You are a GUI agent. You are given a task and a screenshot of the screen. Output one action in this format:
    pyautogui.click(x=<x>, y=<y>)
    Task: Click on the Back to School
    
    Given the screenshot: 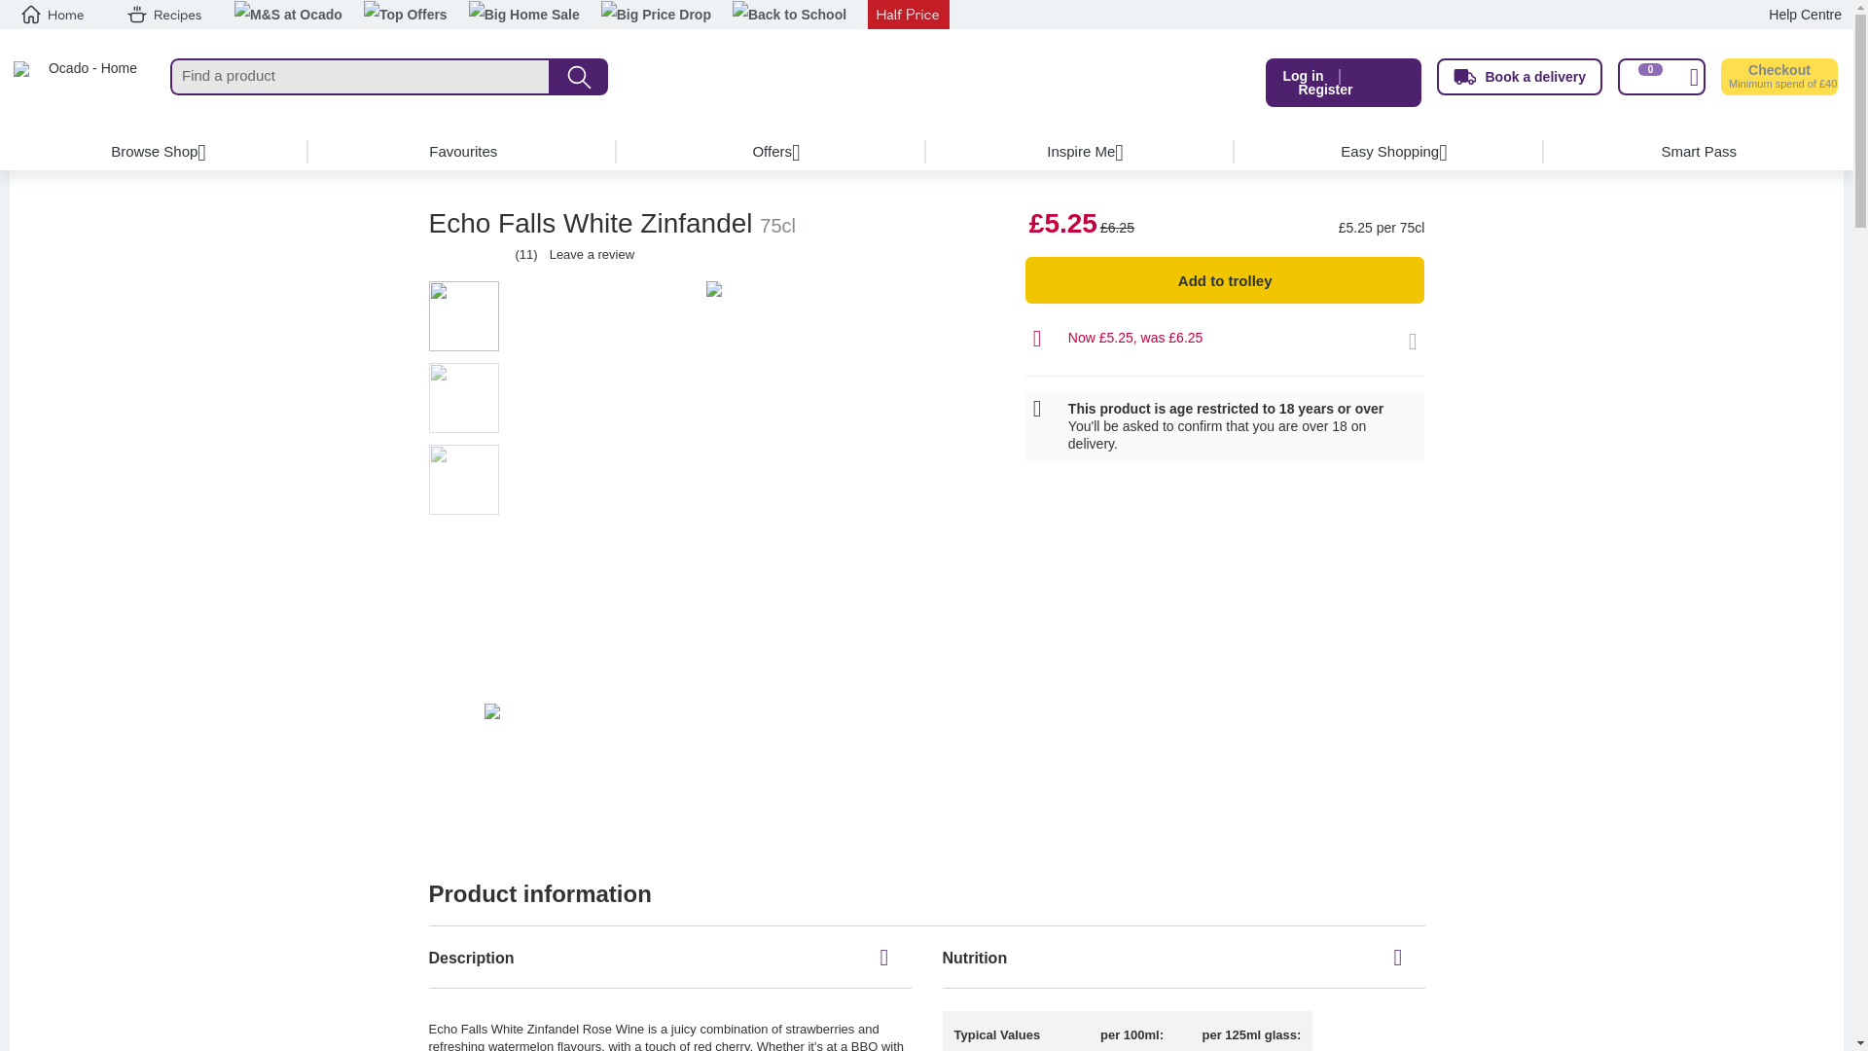 What is the action you would take?
    pyautogui.click(x=788, y=16)
    